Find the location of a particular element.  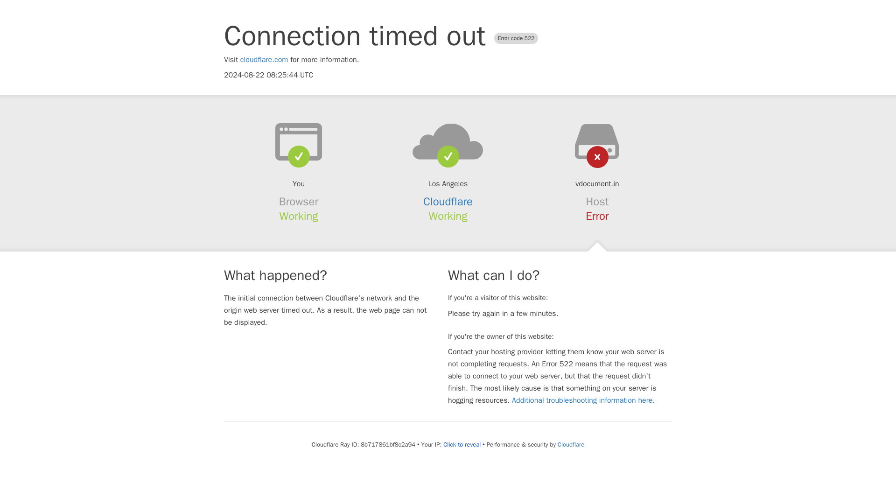

Additional troubleshooting information here. is located at coordinates (583, 400).